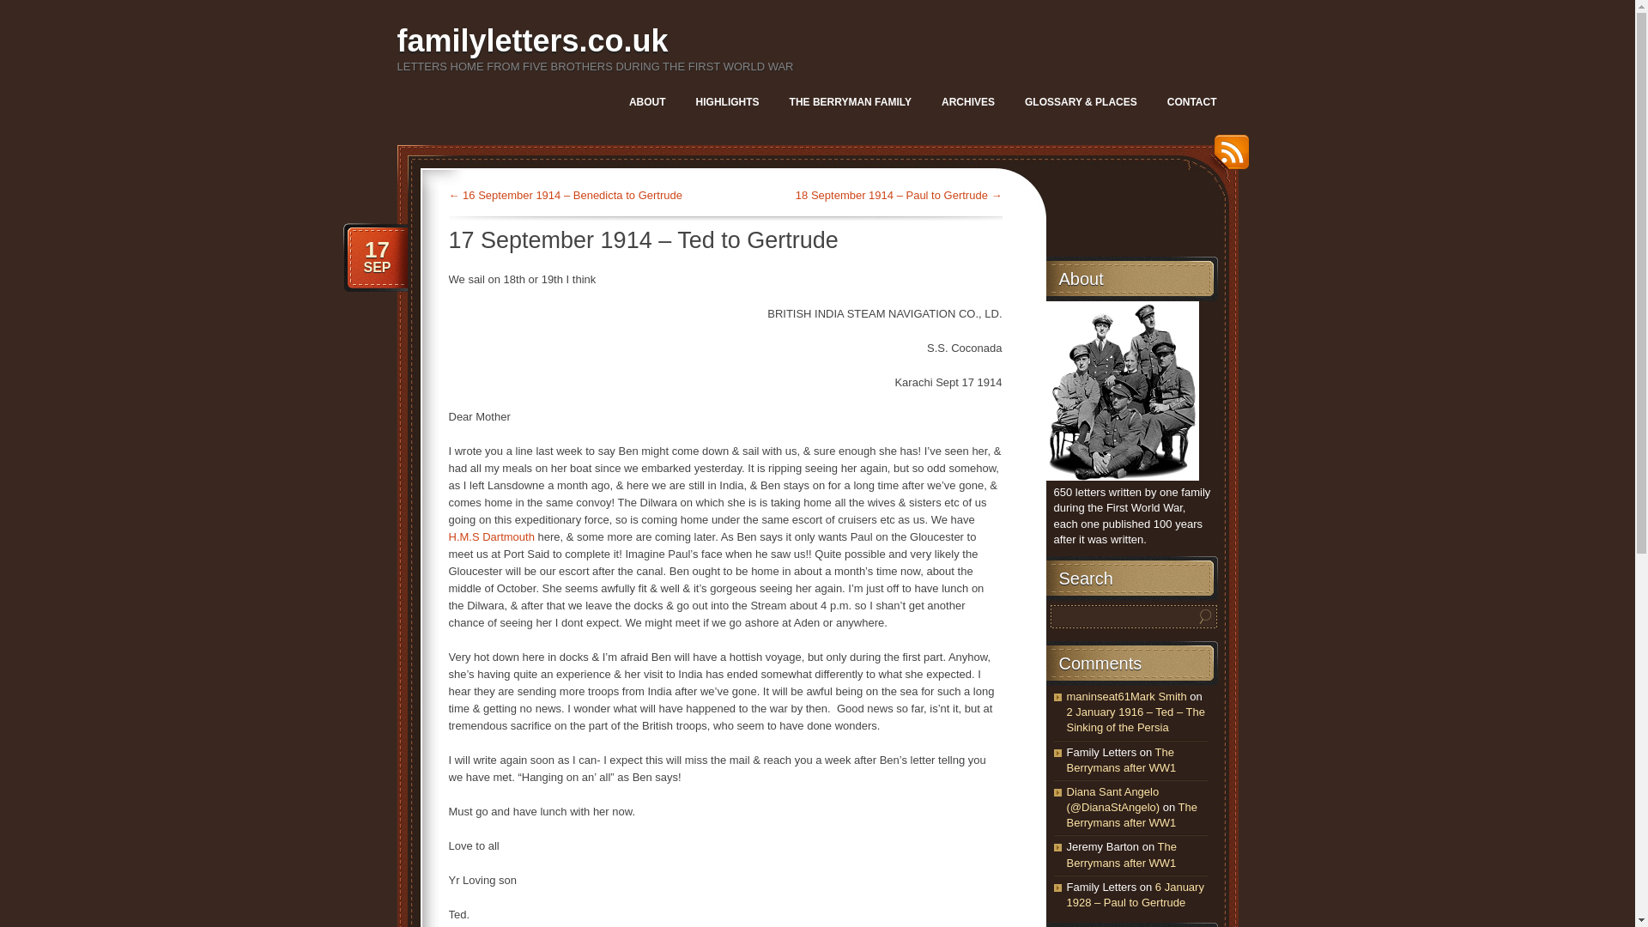 The width and height of the screenshot is (1648, 927). What do you see at coordinates (968, 101) in the screenshot?
I see `ARCHIVES` at bounding box center [968, 101].